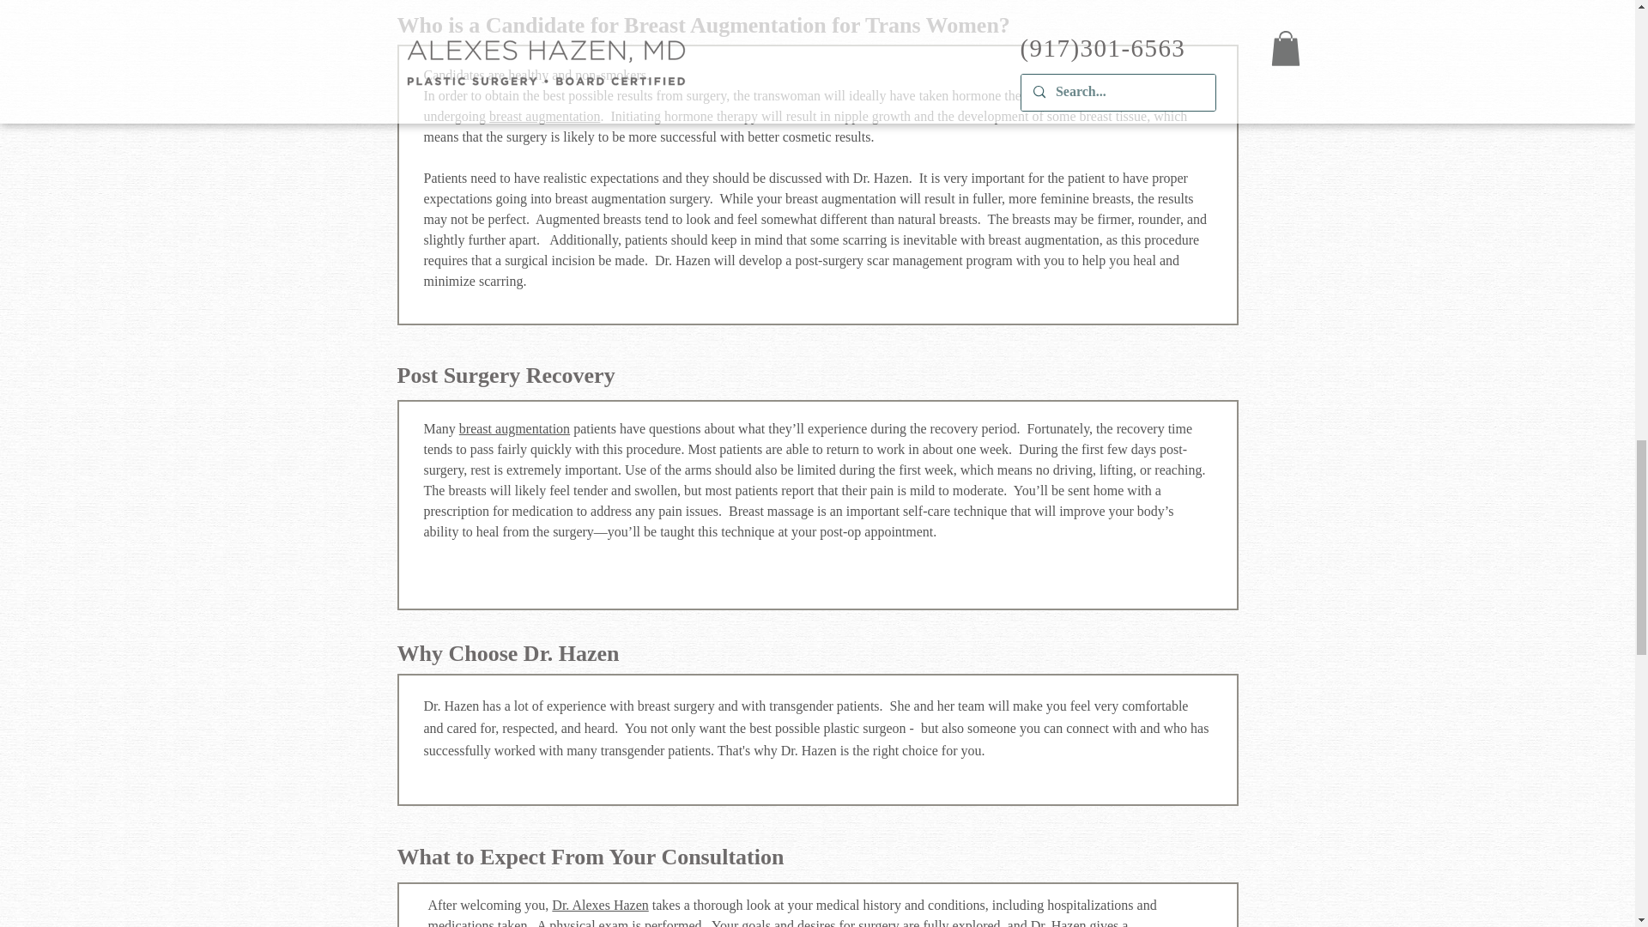 Image resolution: width=1648 pixels, height=927 pixels. Describe the element at coordinates (599, 905) in the screenshot. I see `Dr. Alexes Hazen` at that location.